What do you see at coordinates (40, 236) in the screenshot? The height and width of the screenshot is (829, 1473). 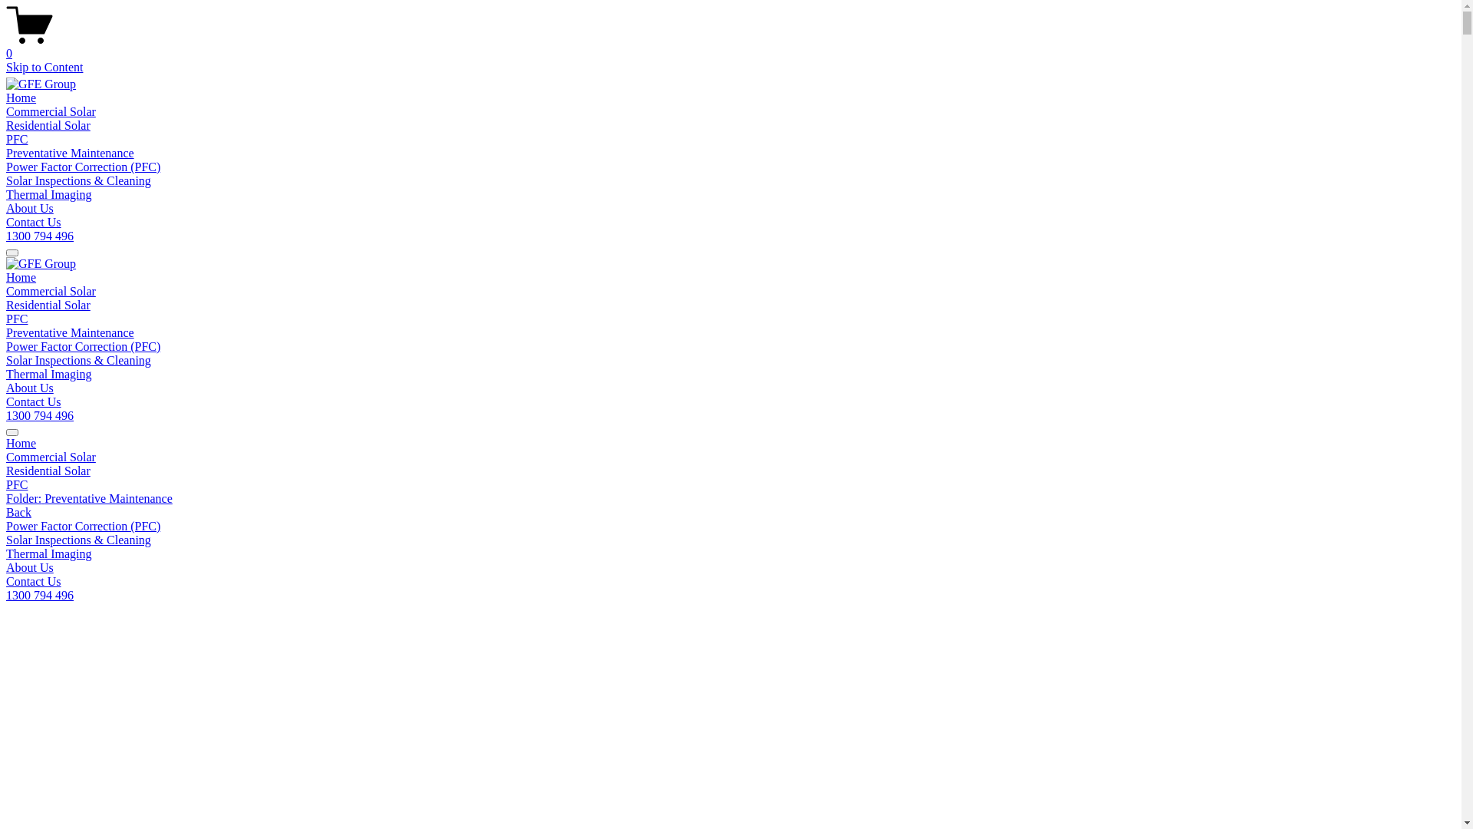 I see `1300 794 496` at bounding box center [40, 236].